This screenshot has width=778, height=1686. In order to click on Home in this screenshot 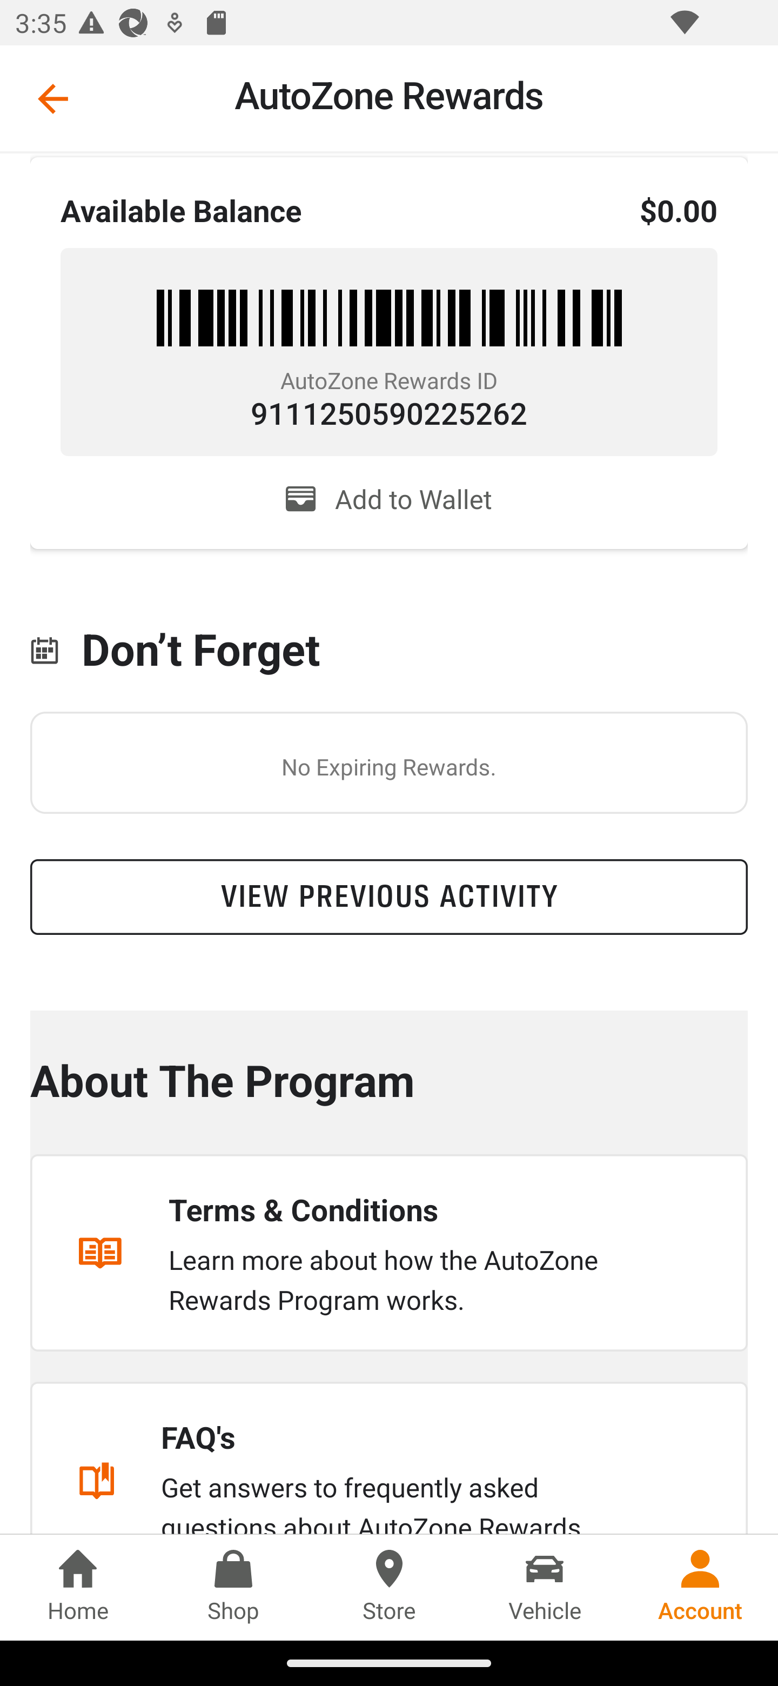, I will do `click(78, 1587)`.